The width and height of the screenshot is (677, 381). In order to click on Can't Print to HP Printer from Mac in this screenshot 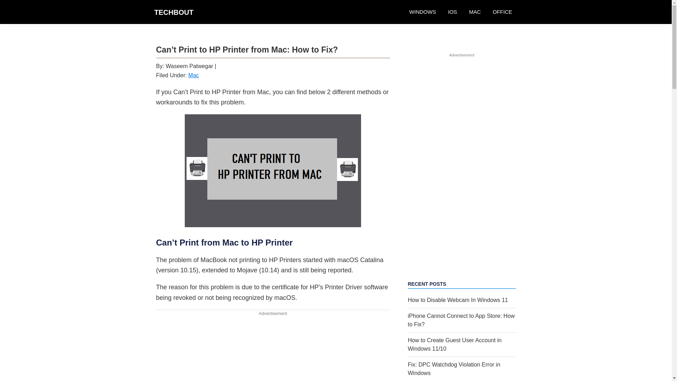, I will do `click(273, 171)`.